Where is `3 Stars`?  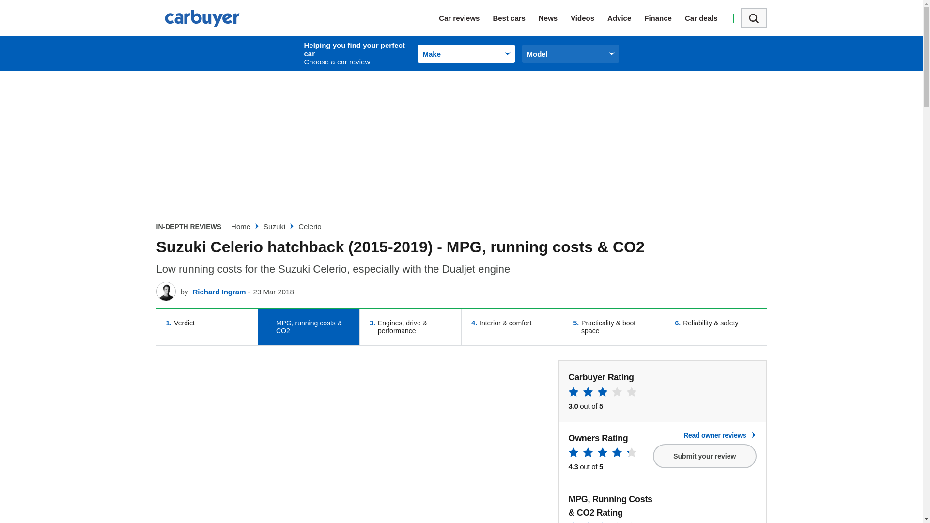 3 Stars is located at coordinates (602, 393).